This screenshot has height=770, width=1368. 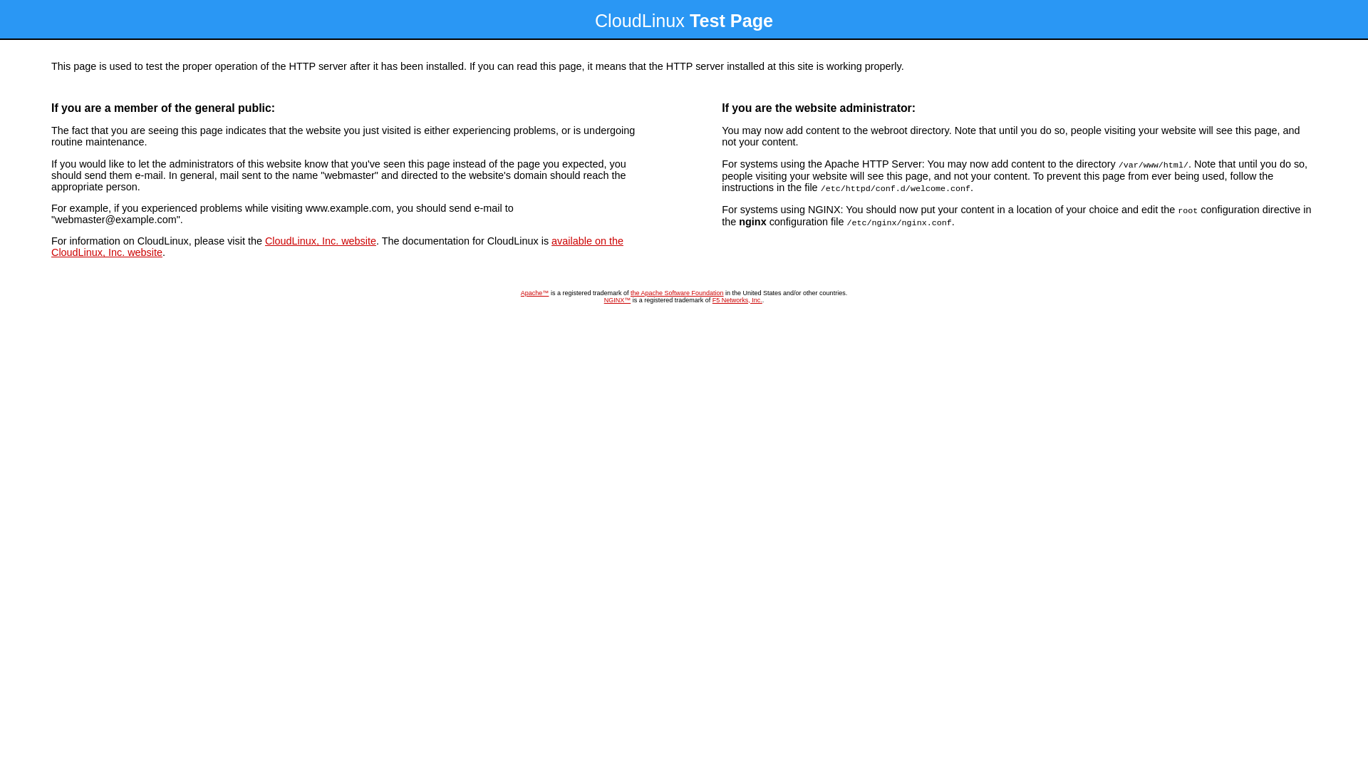 I want to click on F5 Networks, Inc., so click(x=737, y=300).